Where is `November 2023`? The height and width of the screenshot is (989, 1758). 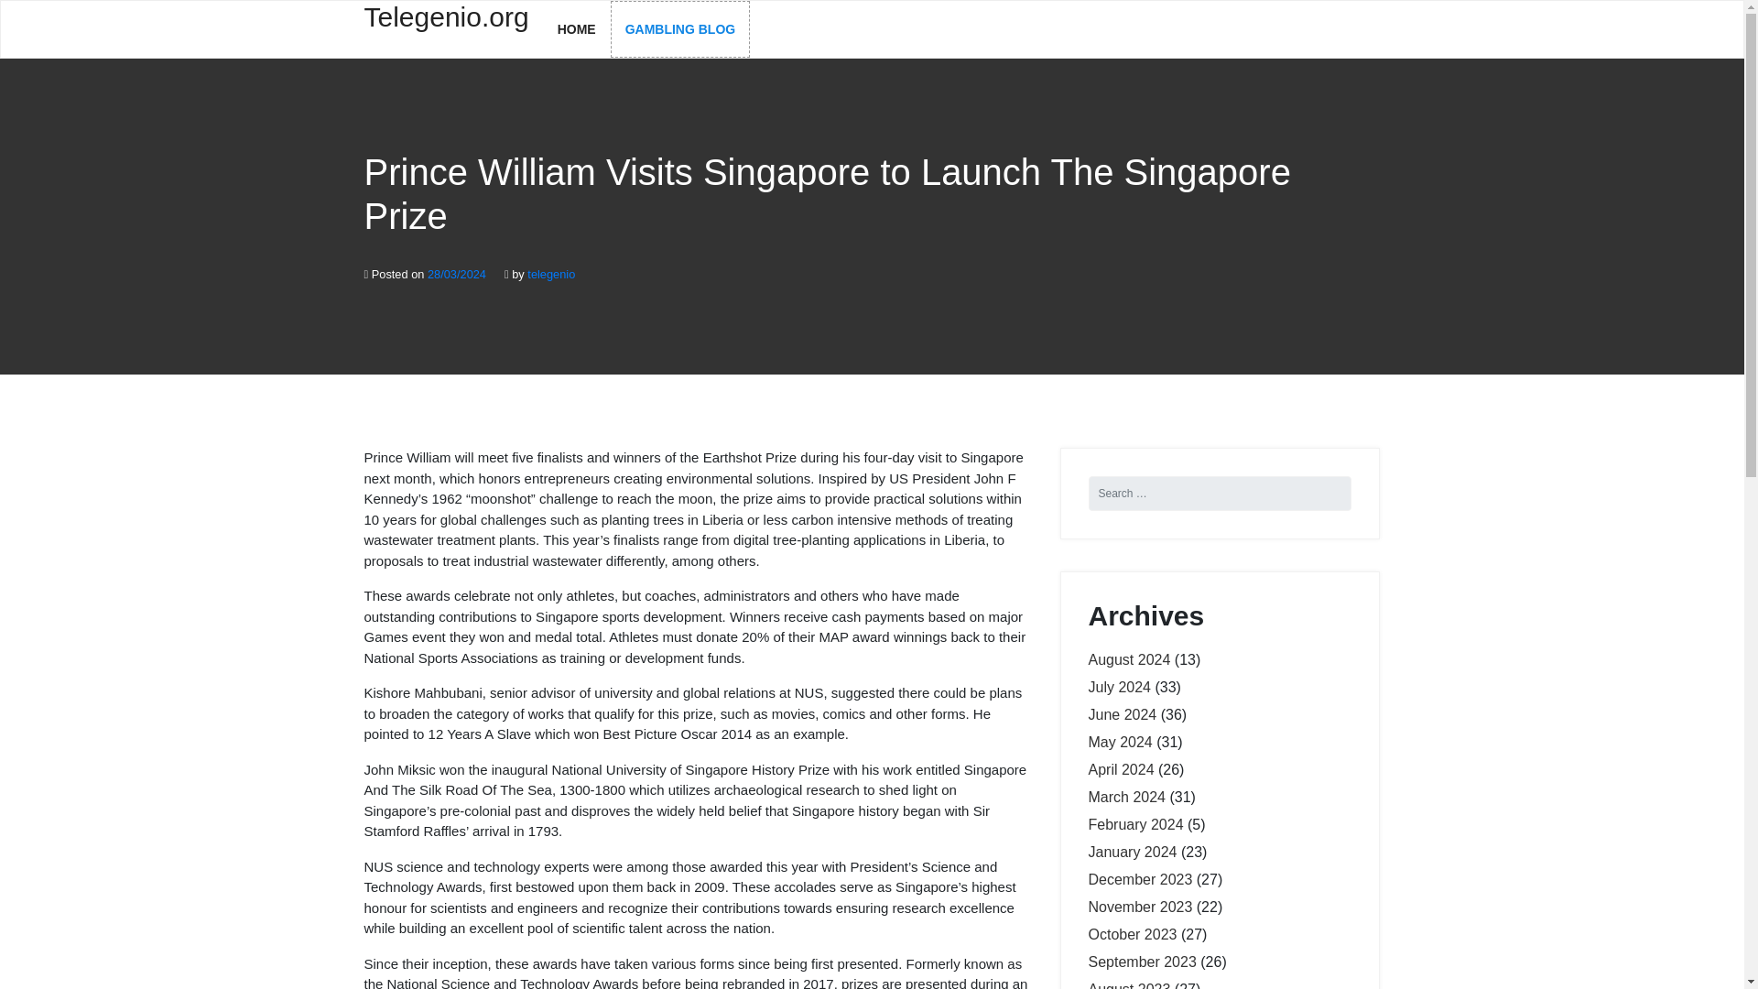
November 2023 is located at coordinates (1139, 907).